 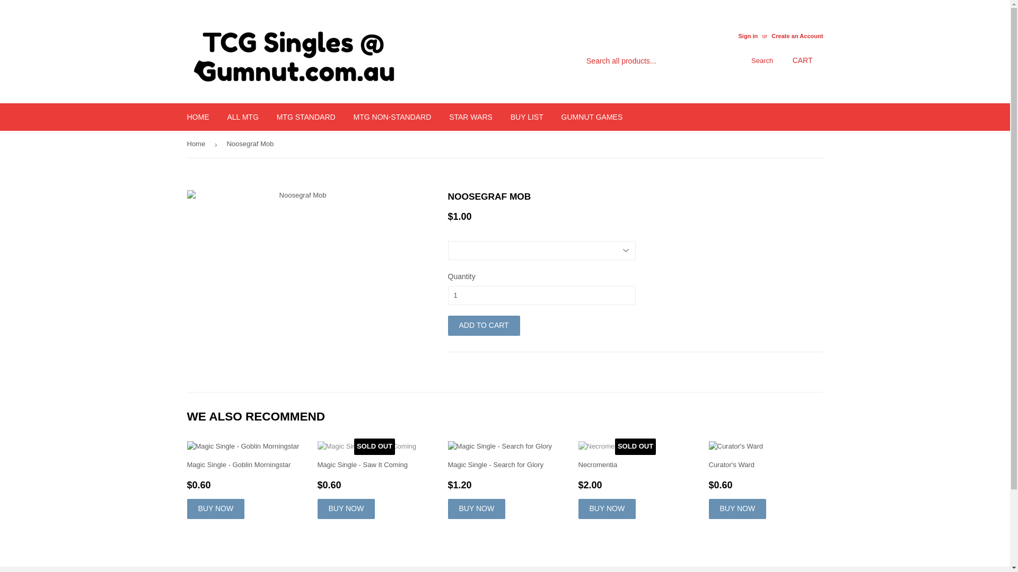 I want to click on Buy now, so click(x=737, y=509).